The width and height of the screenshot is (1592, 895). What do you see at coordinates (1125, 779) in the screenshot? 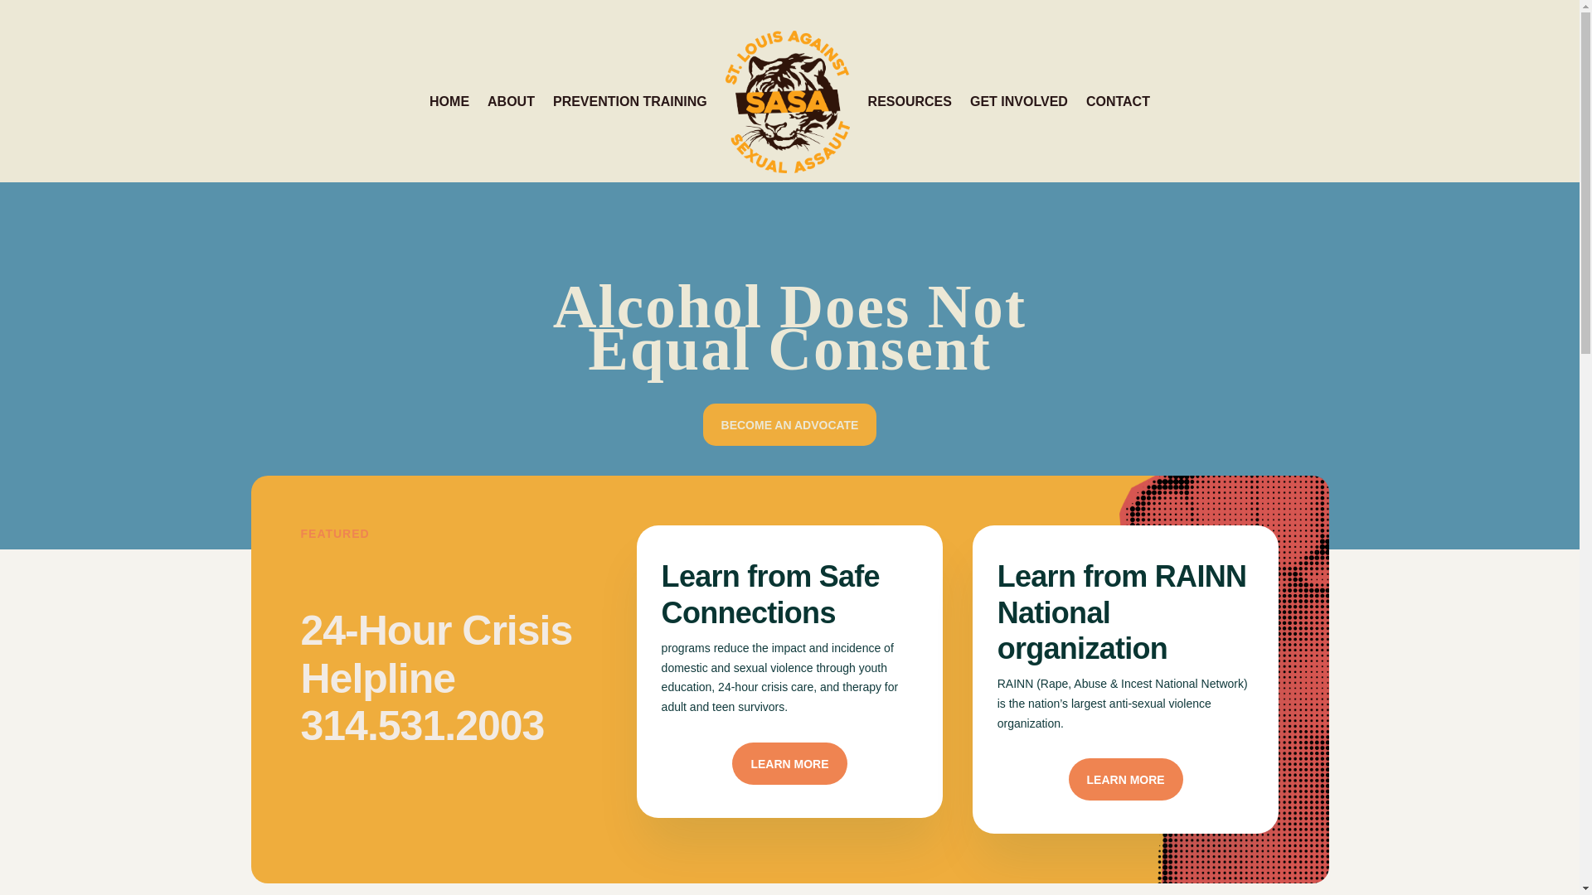
I see `LEARN MORE` at bounding box center [1125, 779].